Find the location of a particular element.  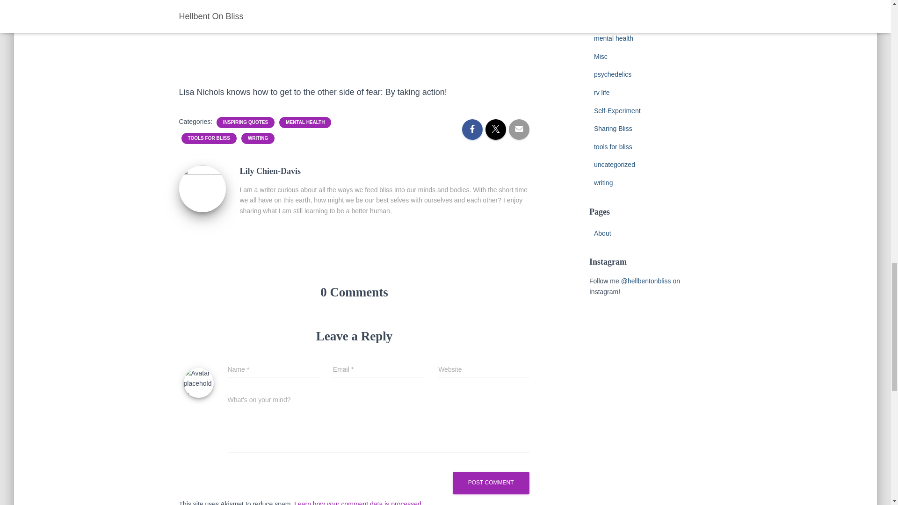

MENTAL HEALTH is located at coordinates (305, 122).